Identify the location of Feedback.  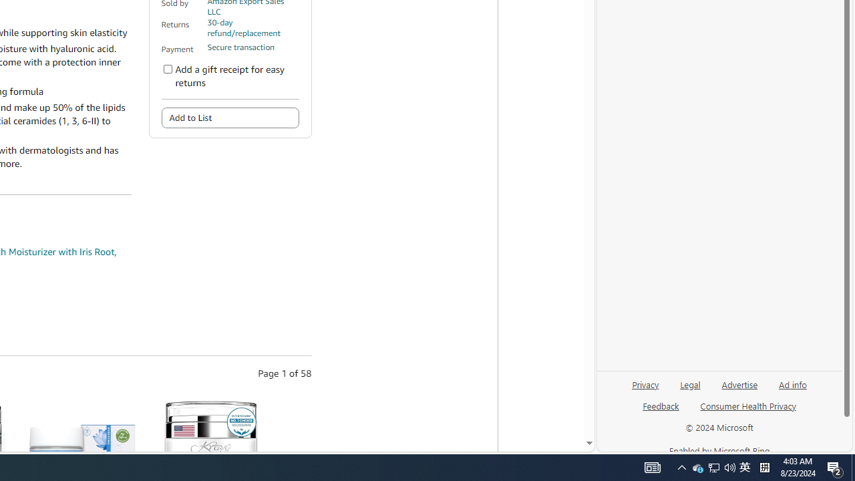
(661, 406).